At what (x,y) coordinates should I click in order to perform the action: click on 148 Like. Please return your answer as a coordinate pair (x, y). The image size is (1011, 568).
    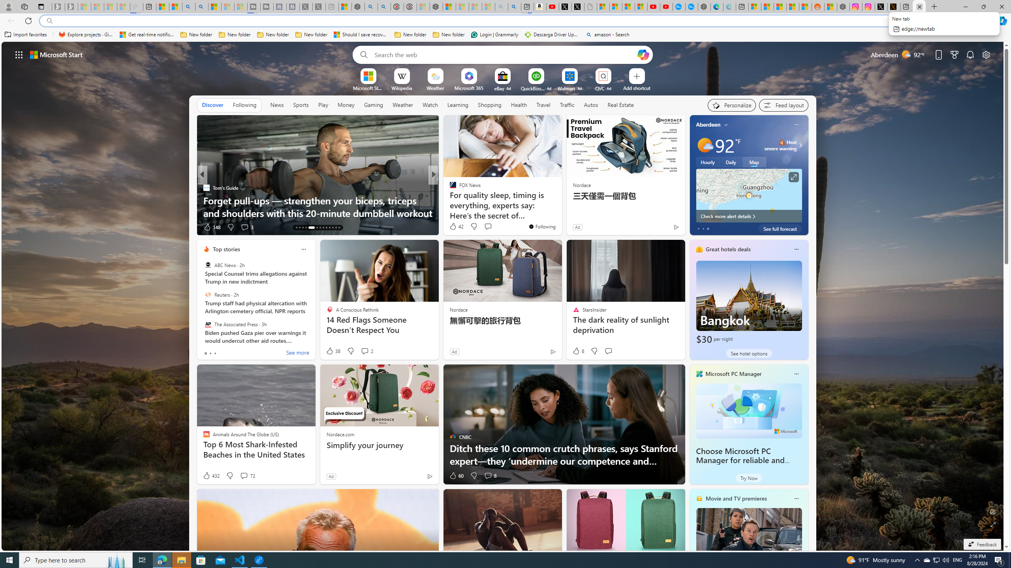
    Looking at the image, I should click on (212, 227).